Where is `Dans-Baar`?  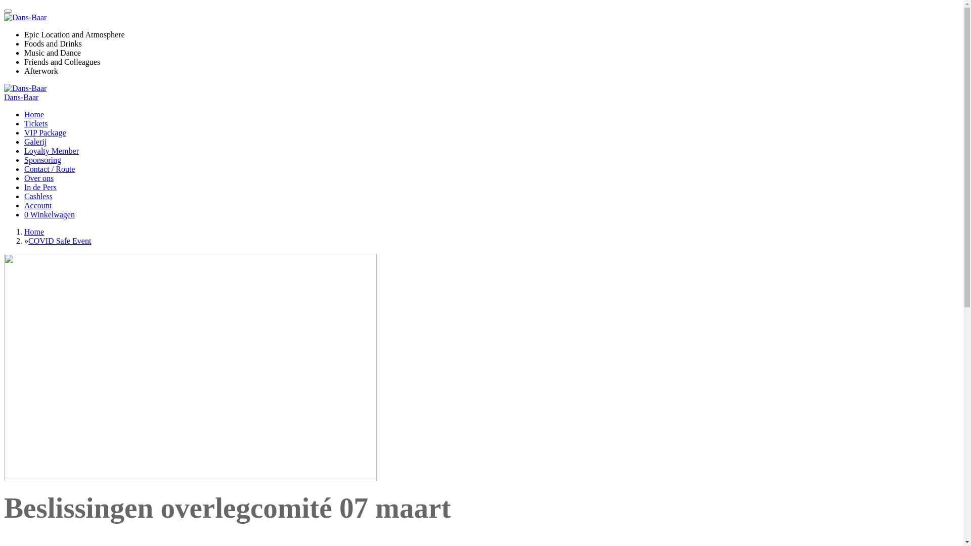
Dans-Baar is located at coordinates (21, 97).